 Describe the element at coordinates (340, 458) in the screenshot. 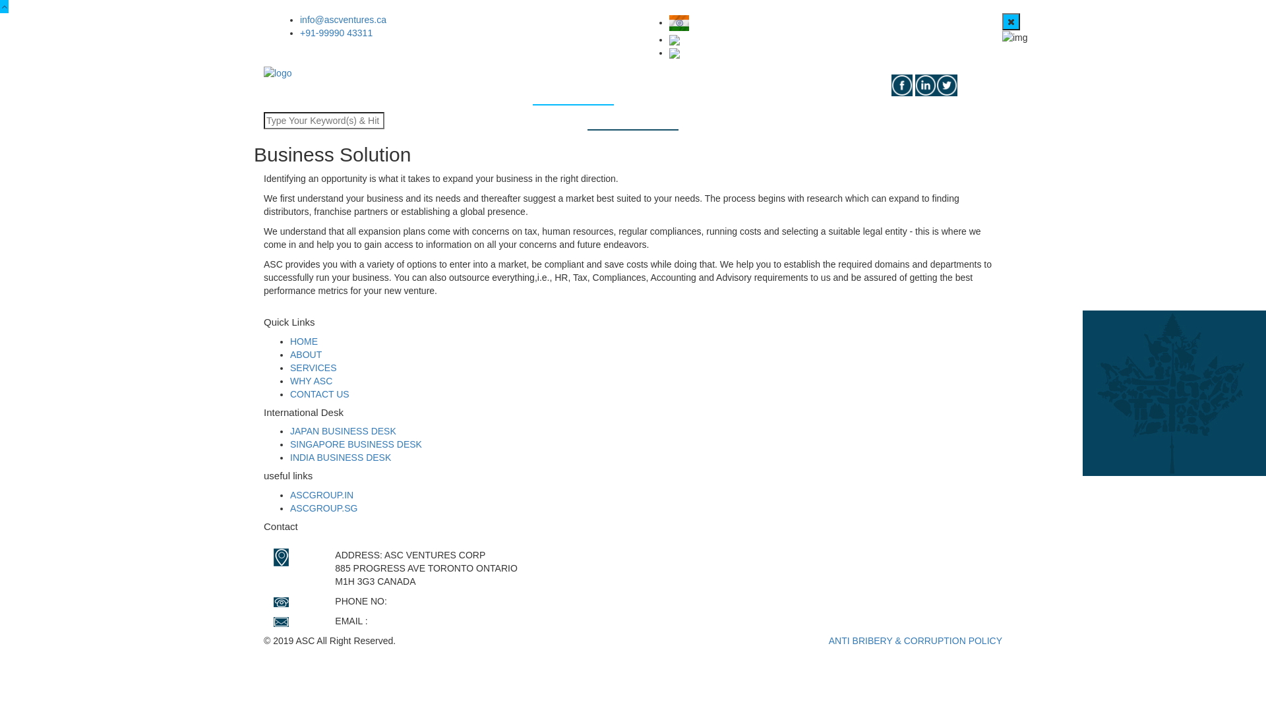

I see `INDIA BUSINESS DESK` at that location.